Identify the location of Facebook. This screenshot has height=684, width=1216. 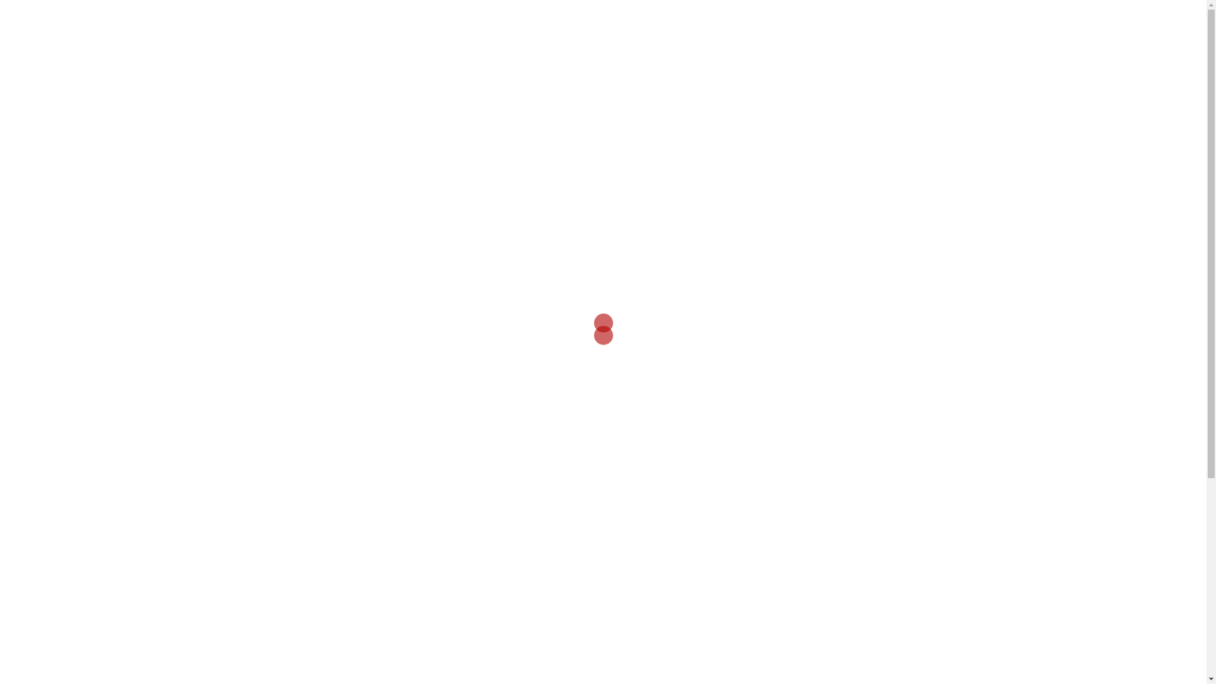
(756, 23).